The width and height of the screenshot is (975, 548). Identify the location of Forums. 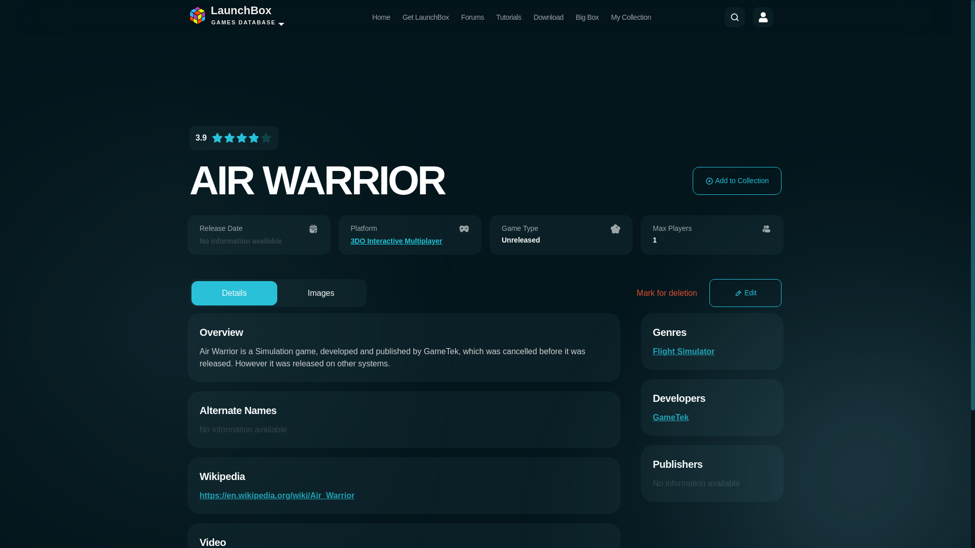
(472, 17).